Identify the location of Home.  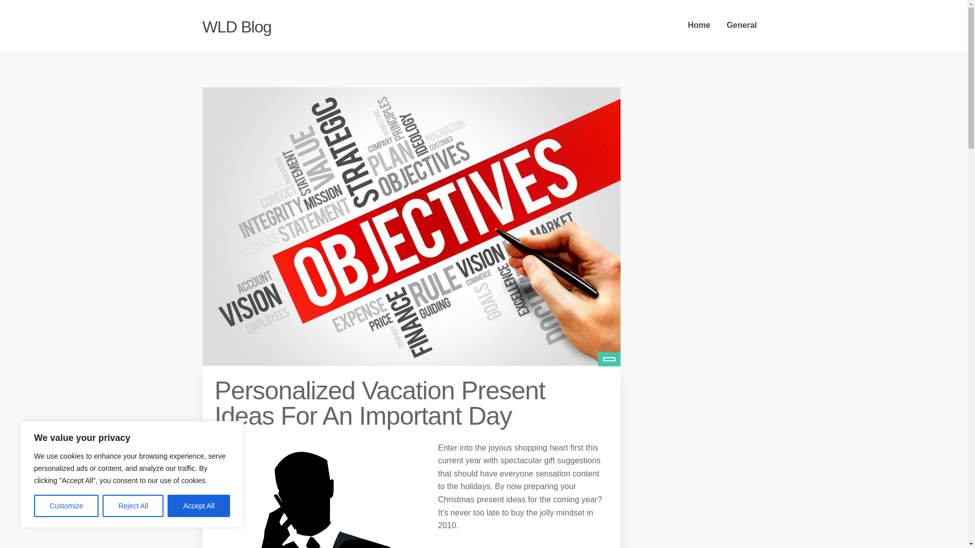
(699, 25).